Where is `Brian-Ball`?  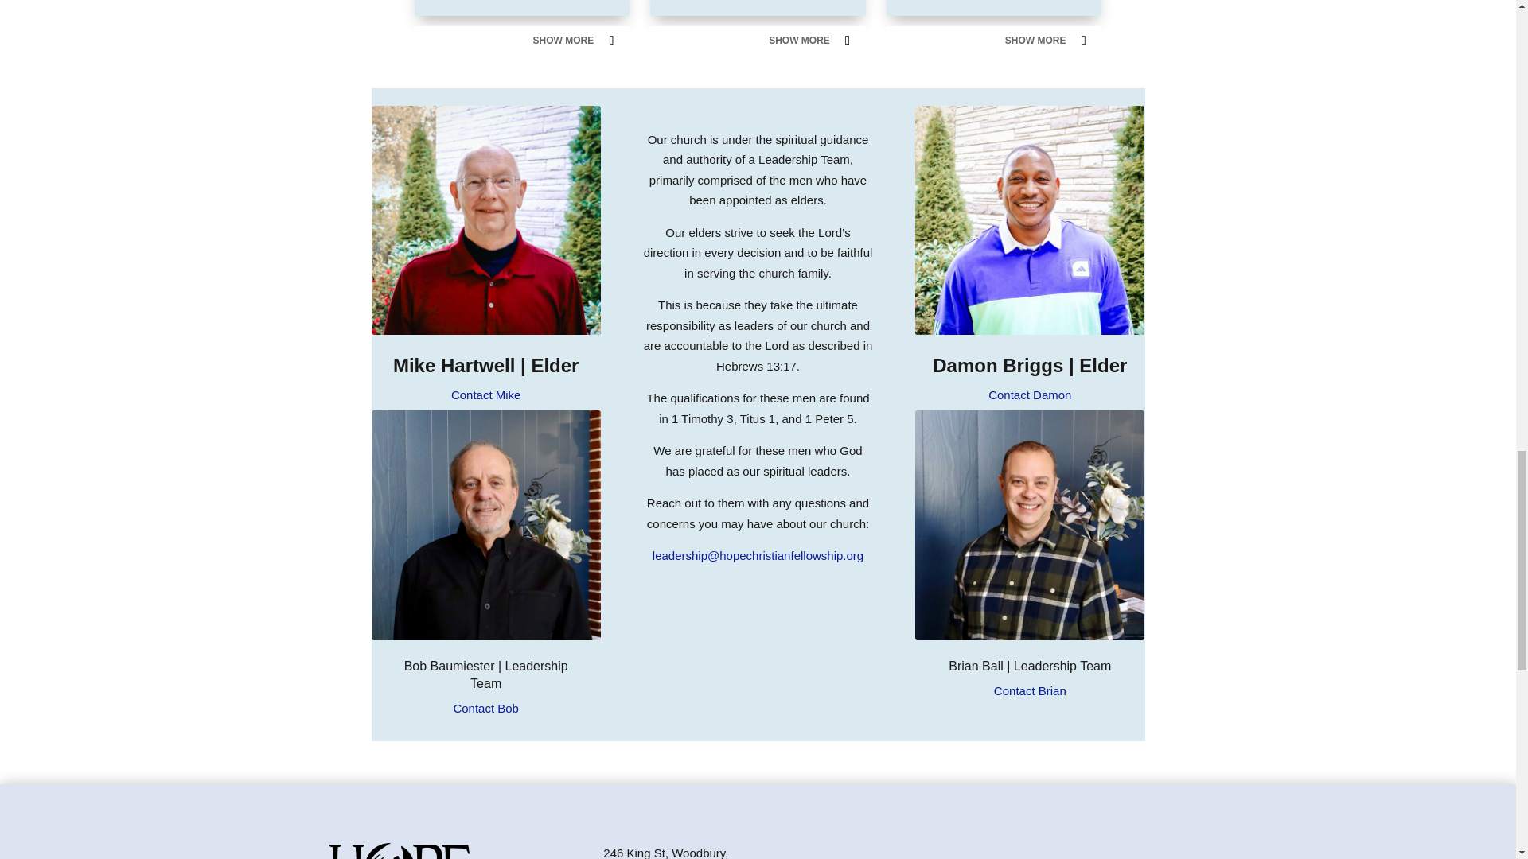 Brian-Ball is located at coordinates (1030, 525).